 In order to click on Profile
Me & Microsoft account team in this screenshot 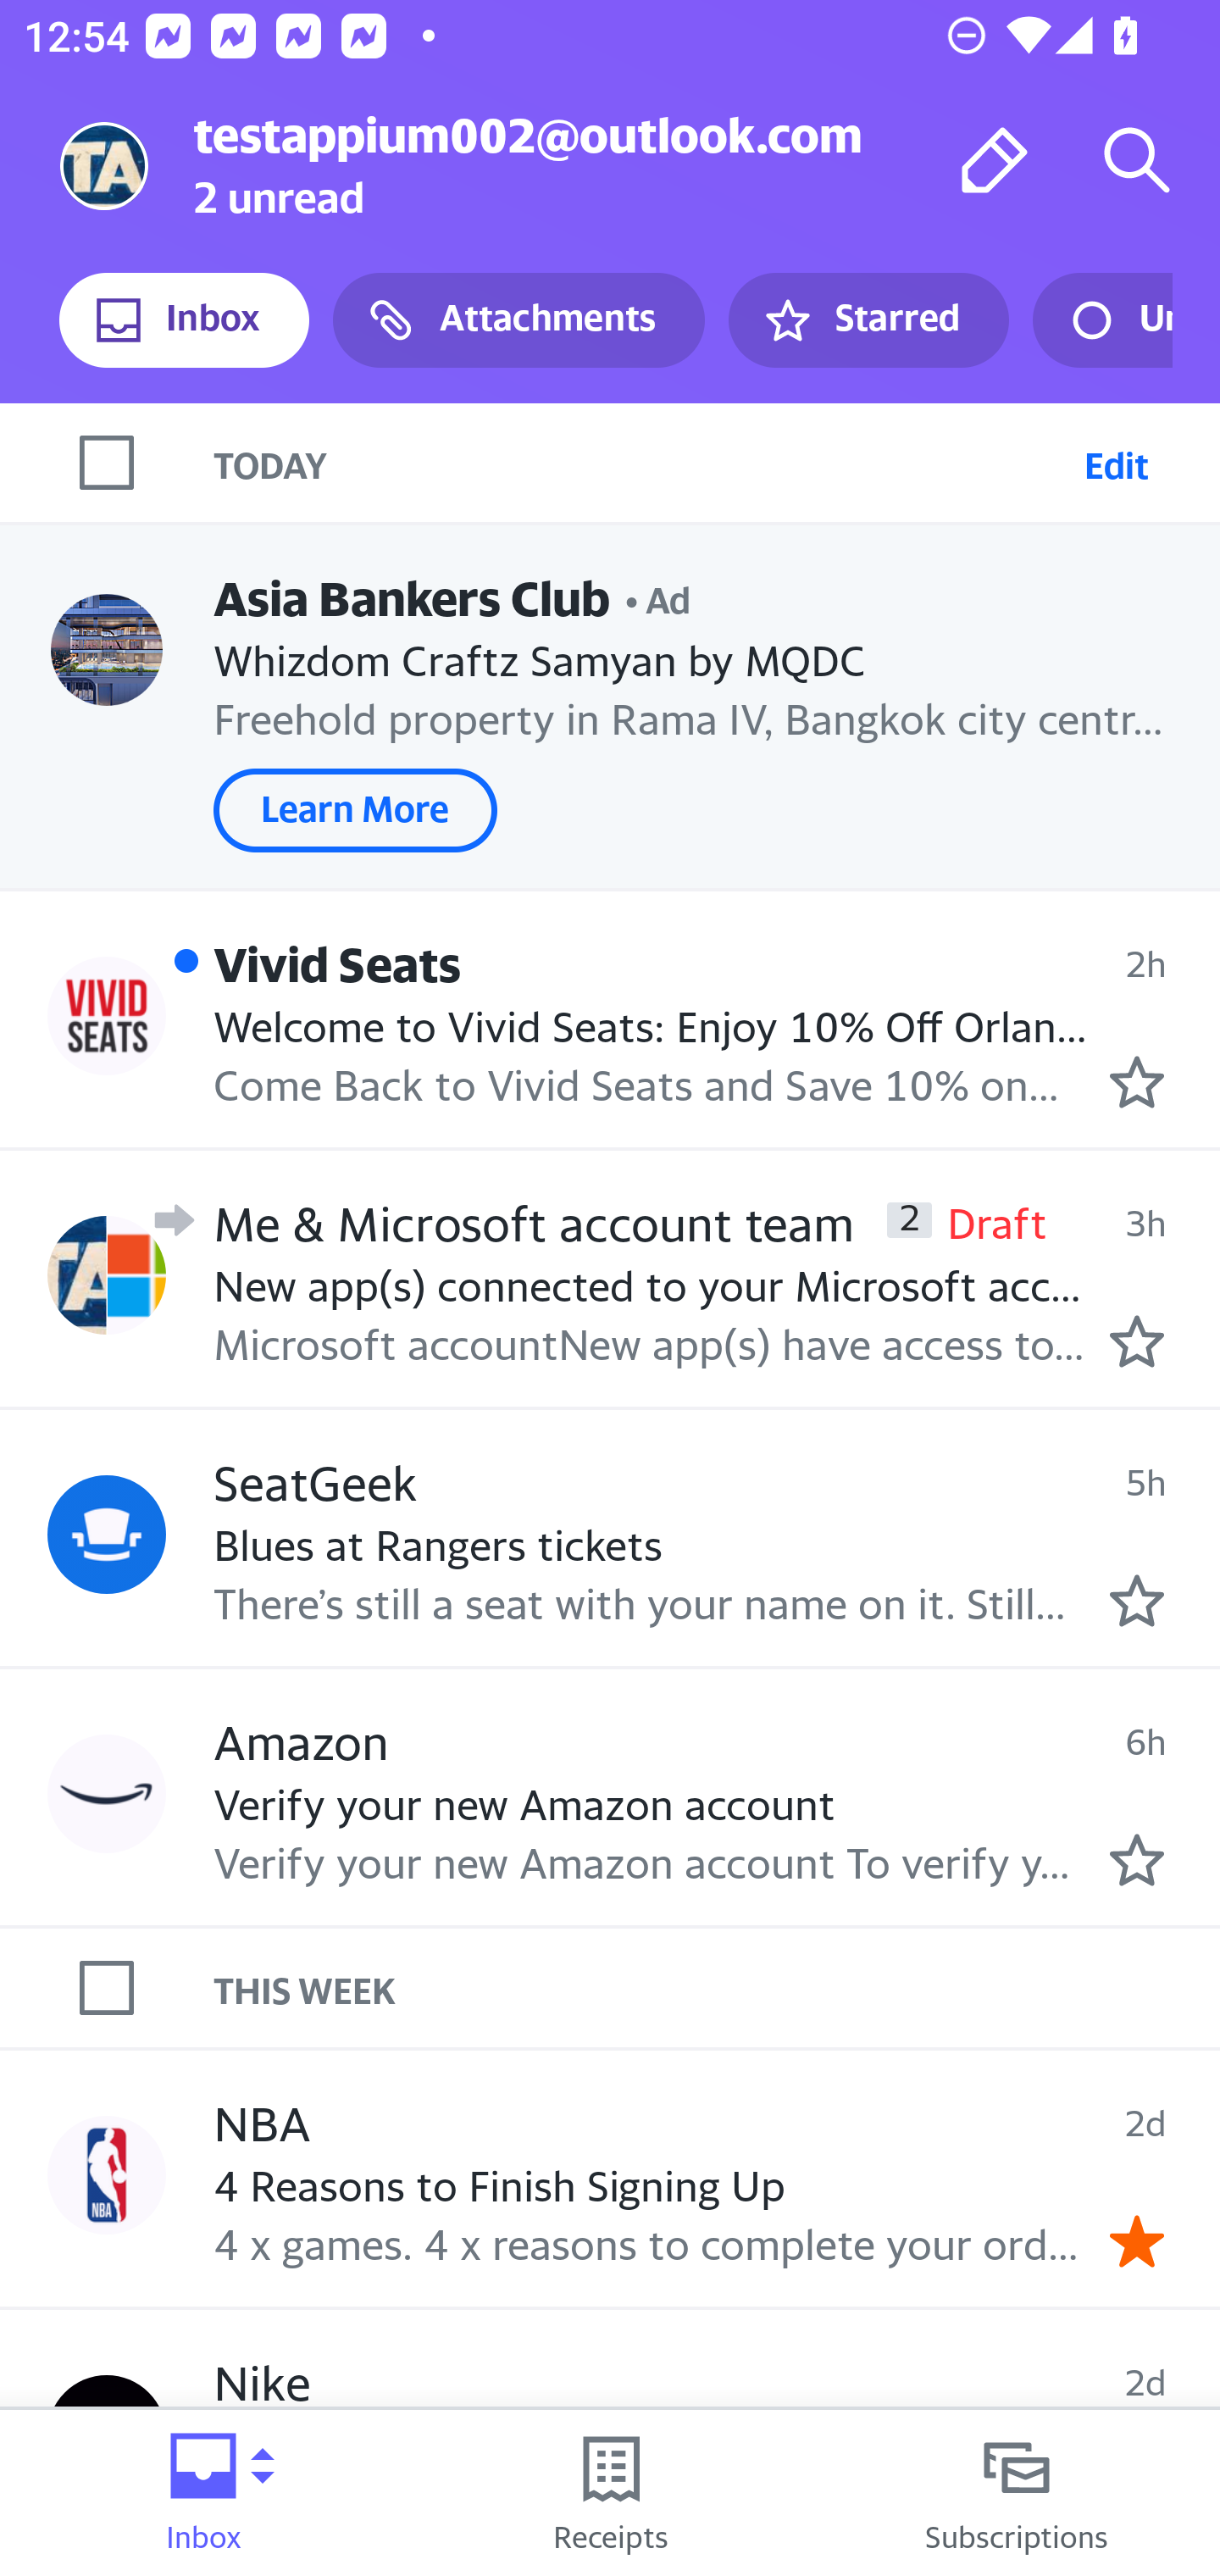, I will do `click(107, 1274)`.